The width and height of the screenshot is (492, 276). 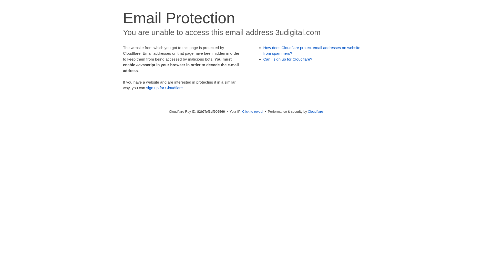 What do you see at coordinates (315, 111) in the screenshot?
I see `Cloudflare` at bounding box center [315, 111].